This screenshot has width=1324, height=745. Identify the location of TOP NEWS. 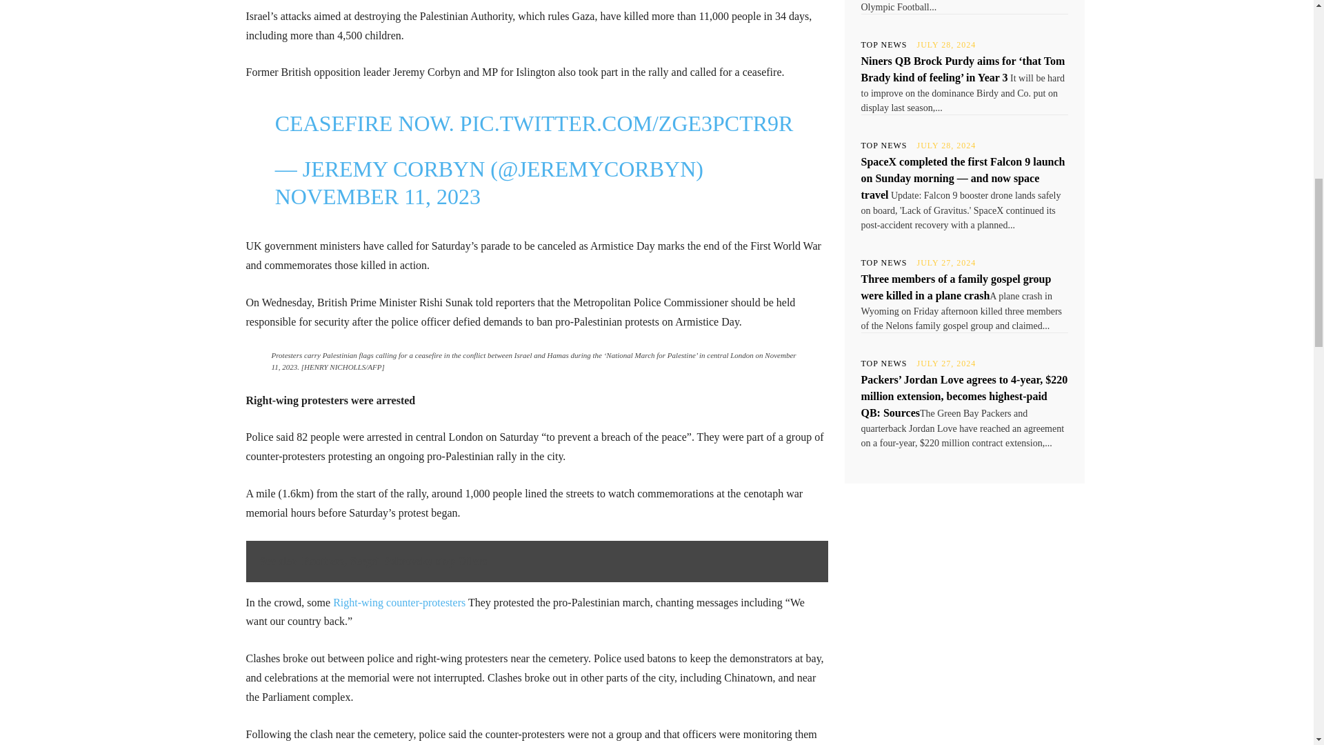
(884, 45).